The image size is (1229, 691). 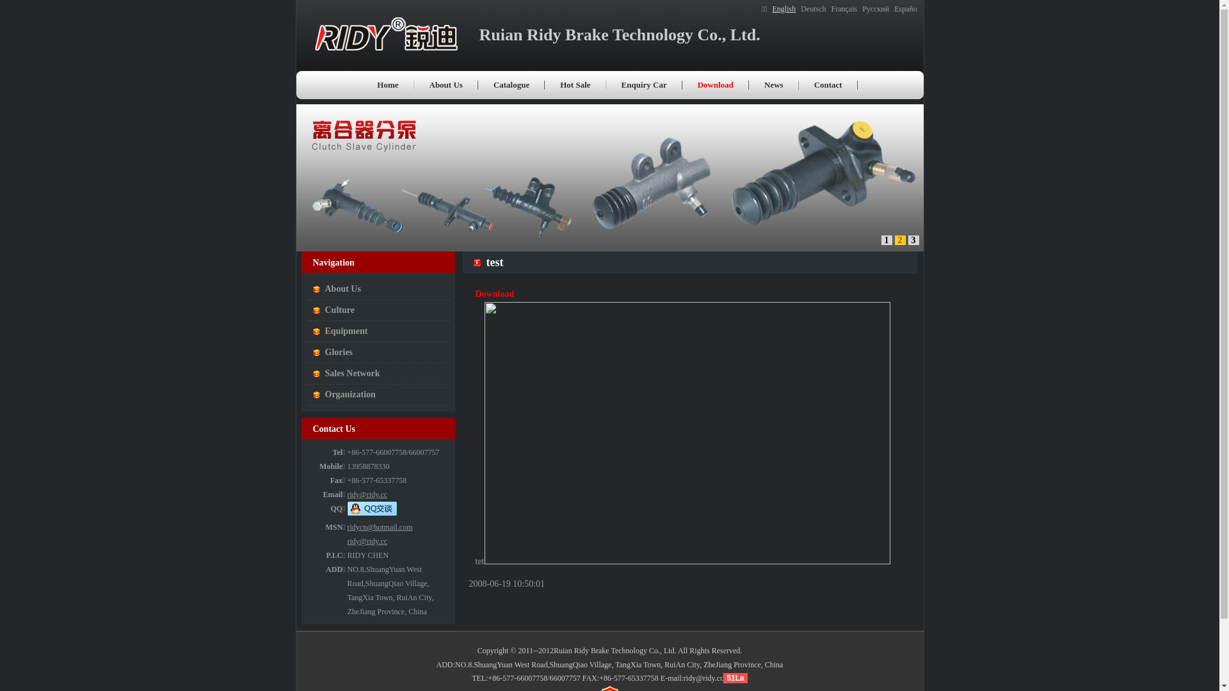 I want to click on Sales Network, so click(x=378, y=374).